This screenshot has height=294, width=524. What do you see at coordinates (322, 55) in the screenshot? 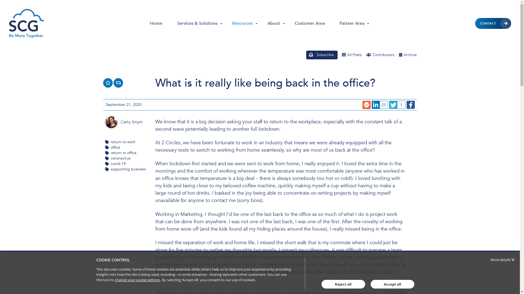
I see `Subscribe` at bounding box center [322, 55].